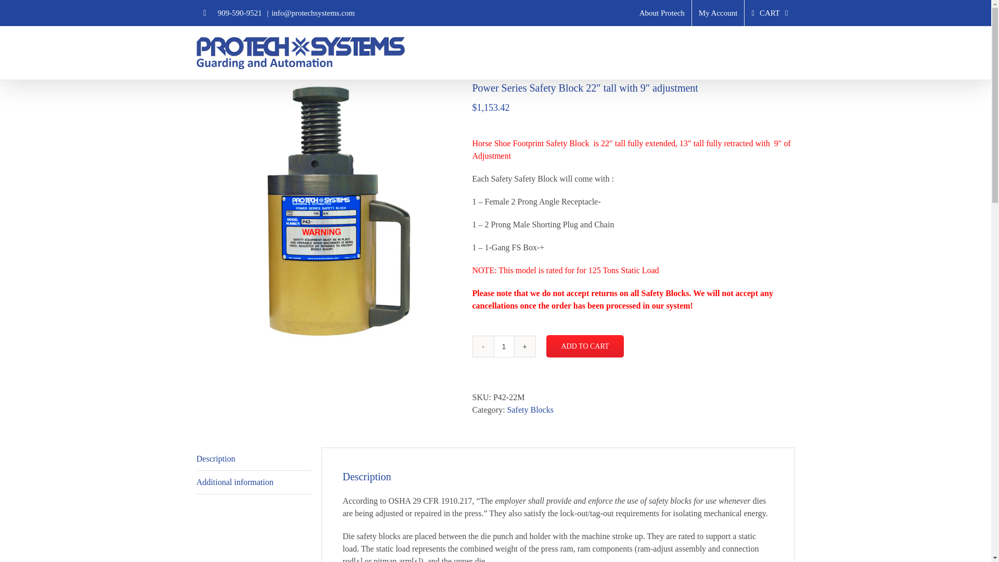 This screenshot has height=562, width=999. What do you see at coordinates (718, 12) in the screenshot?
I see `My Account` at bounding box center [718, 12].